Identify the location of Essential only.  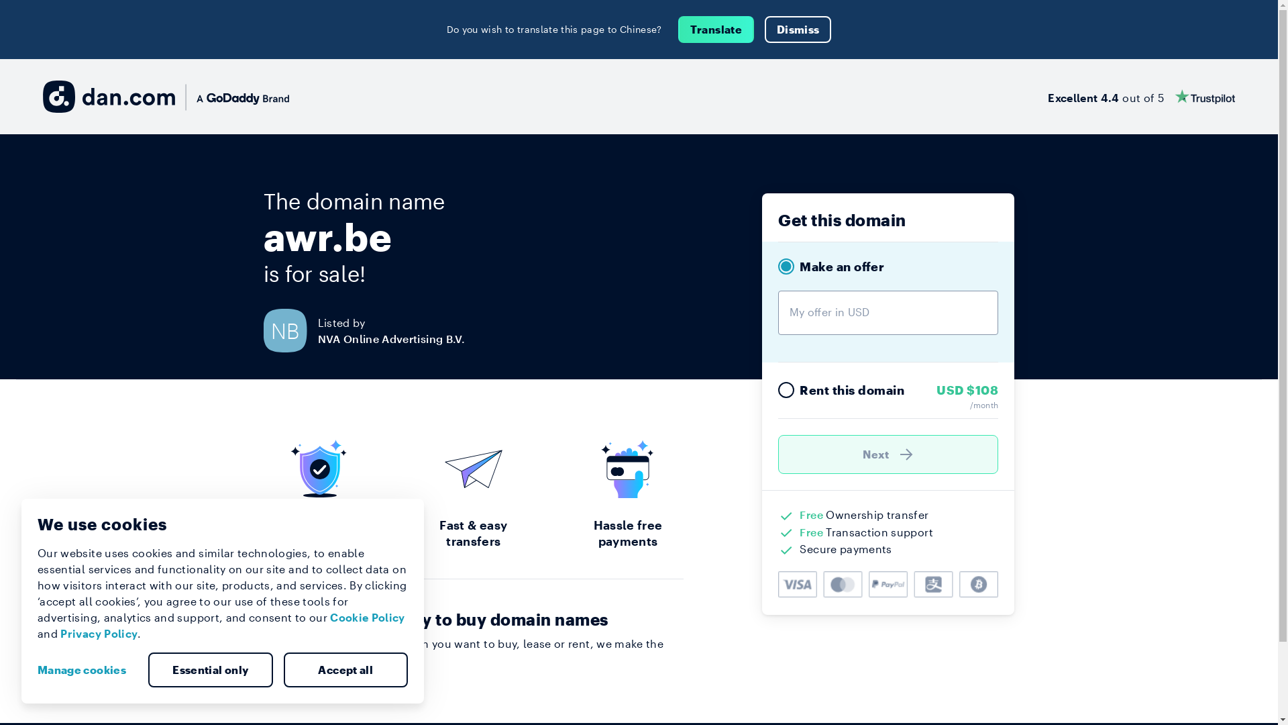
(211, 670).